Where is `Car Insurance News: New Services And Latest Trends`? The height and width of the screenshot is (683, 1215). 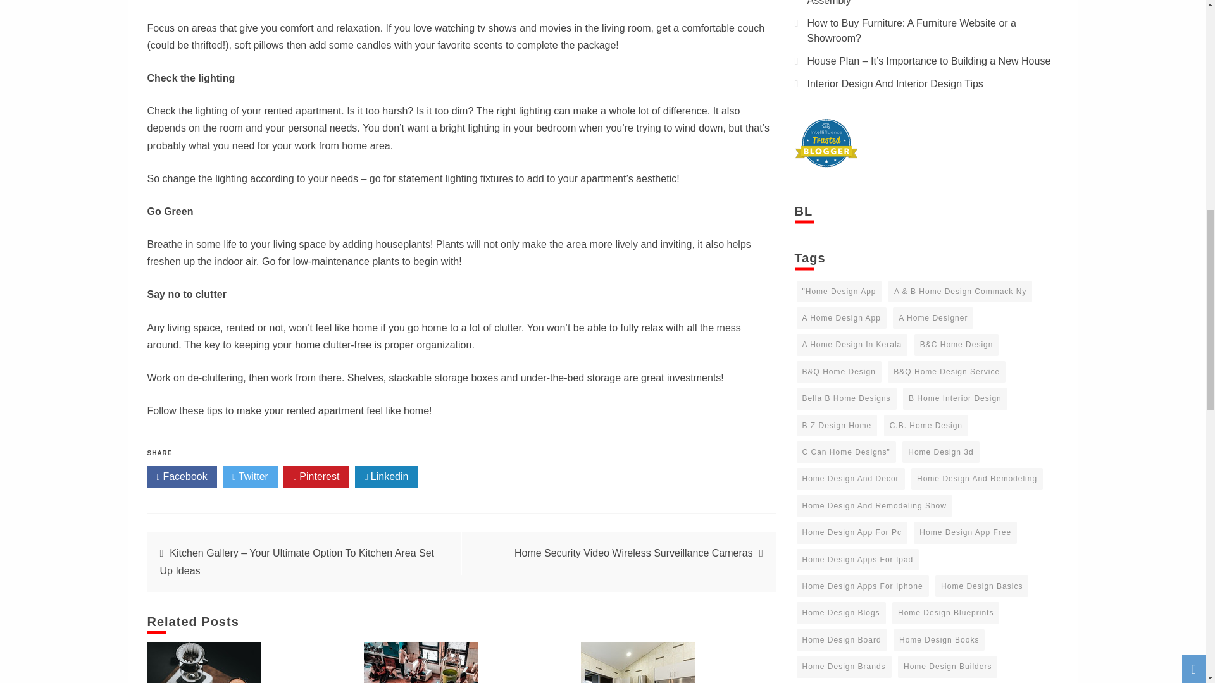 Car Insurance News: New Services And Latest Trends is located at coordinates (204, 663).